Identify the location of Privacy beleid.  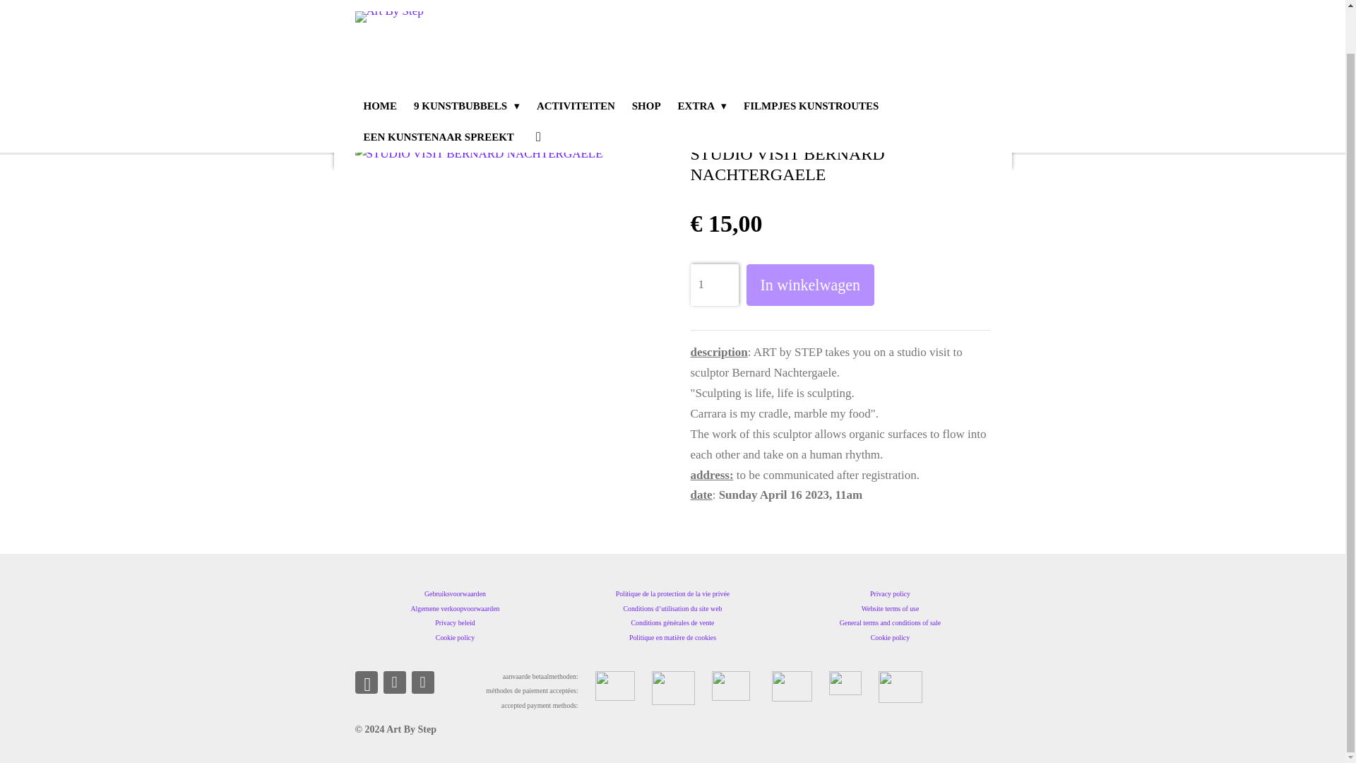
(455, 622).